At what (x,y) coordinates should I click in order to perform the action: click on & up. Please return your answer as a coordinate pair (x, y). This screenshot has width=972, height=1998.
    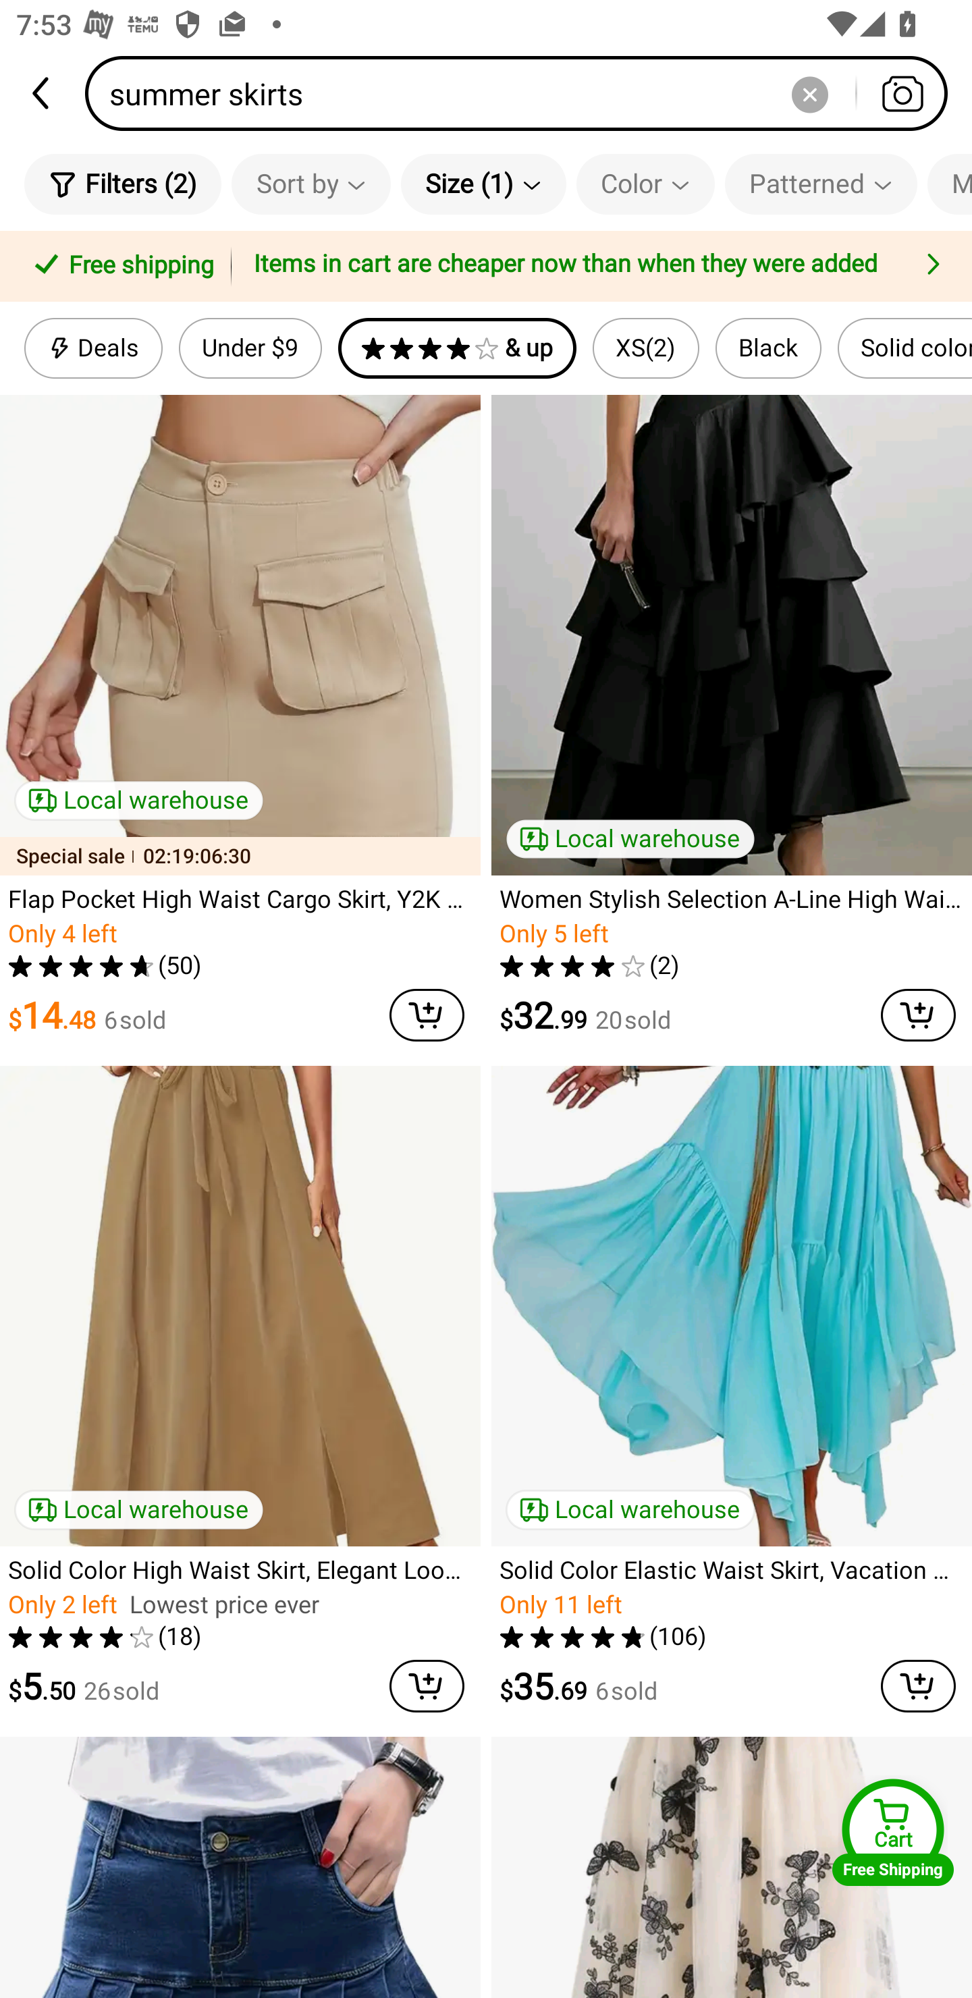
    Looking at the image, I should click on (457, 348).